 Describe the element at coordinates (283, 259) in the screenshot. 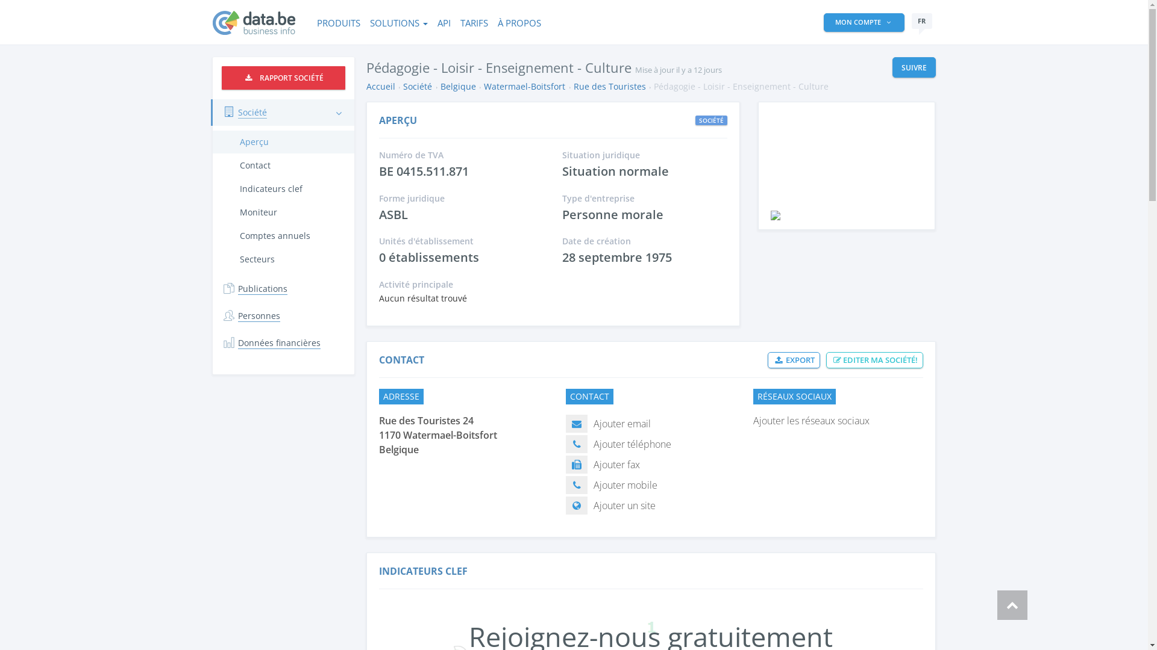

I see `Secteurs` at that location.